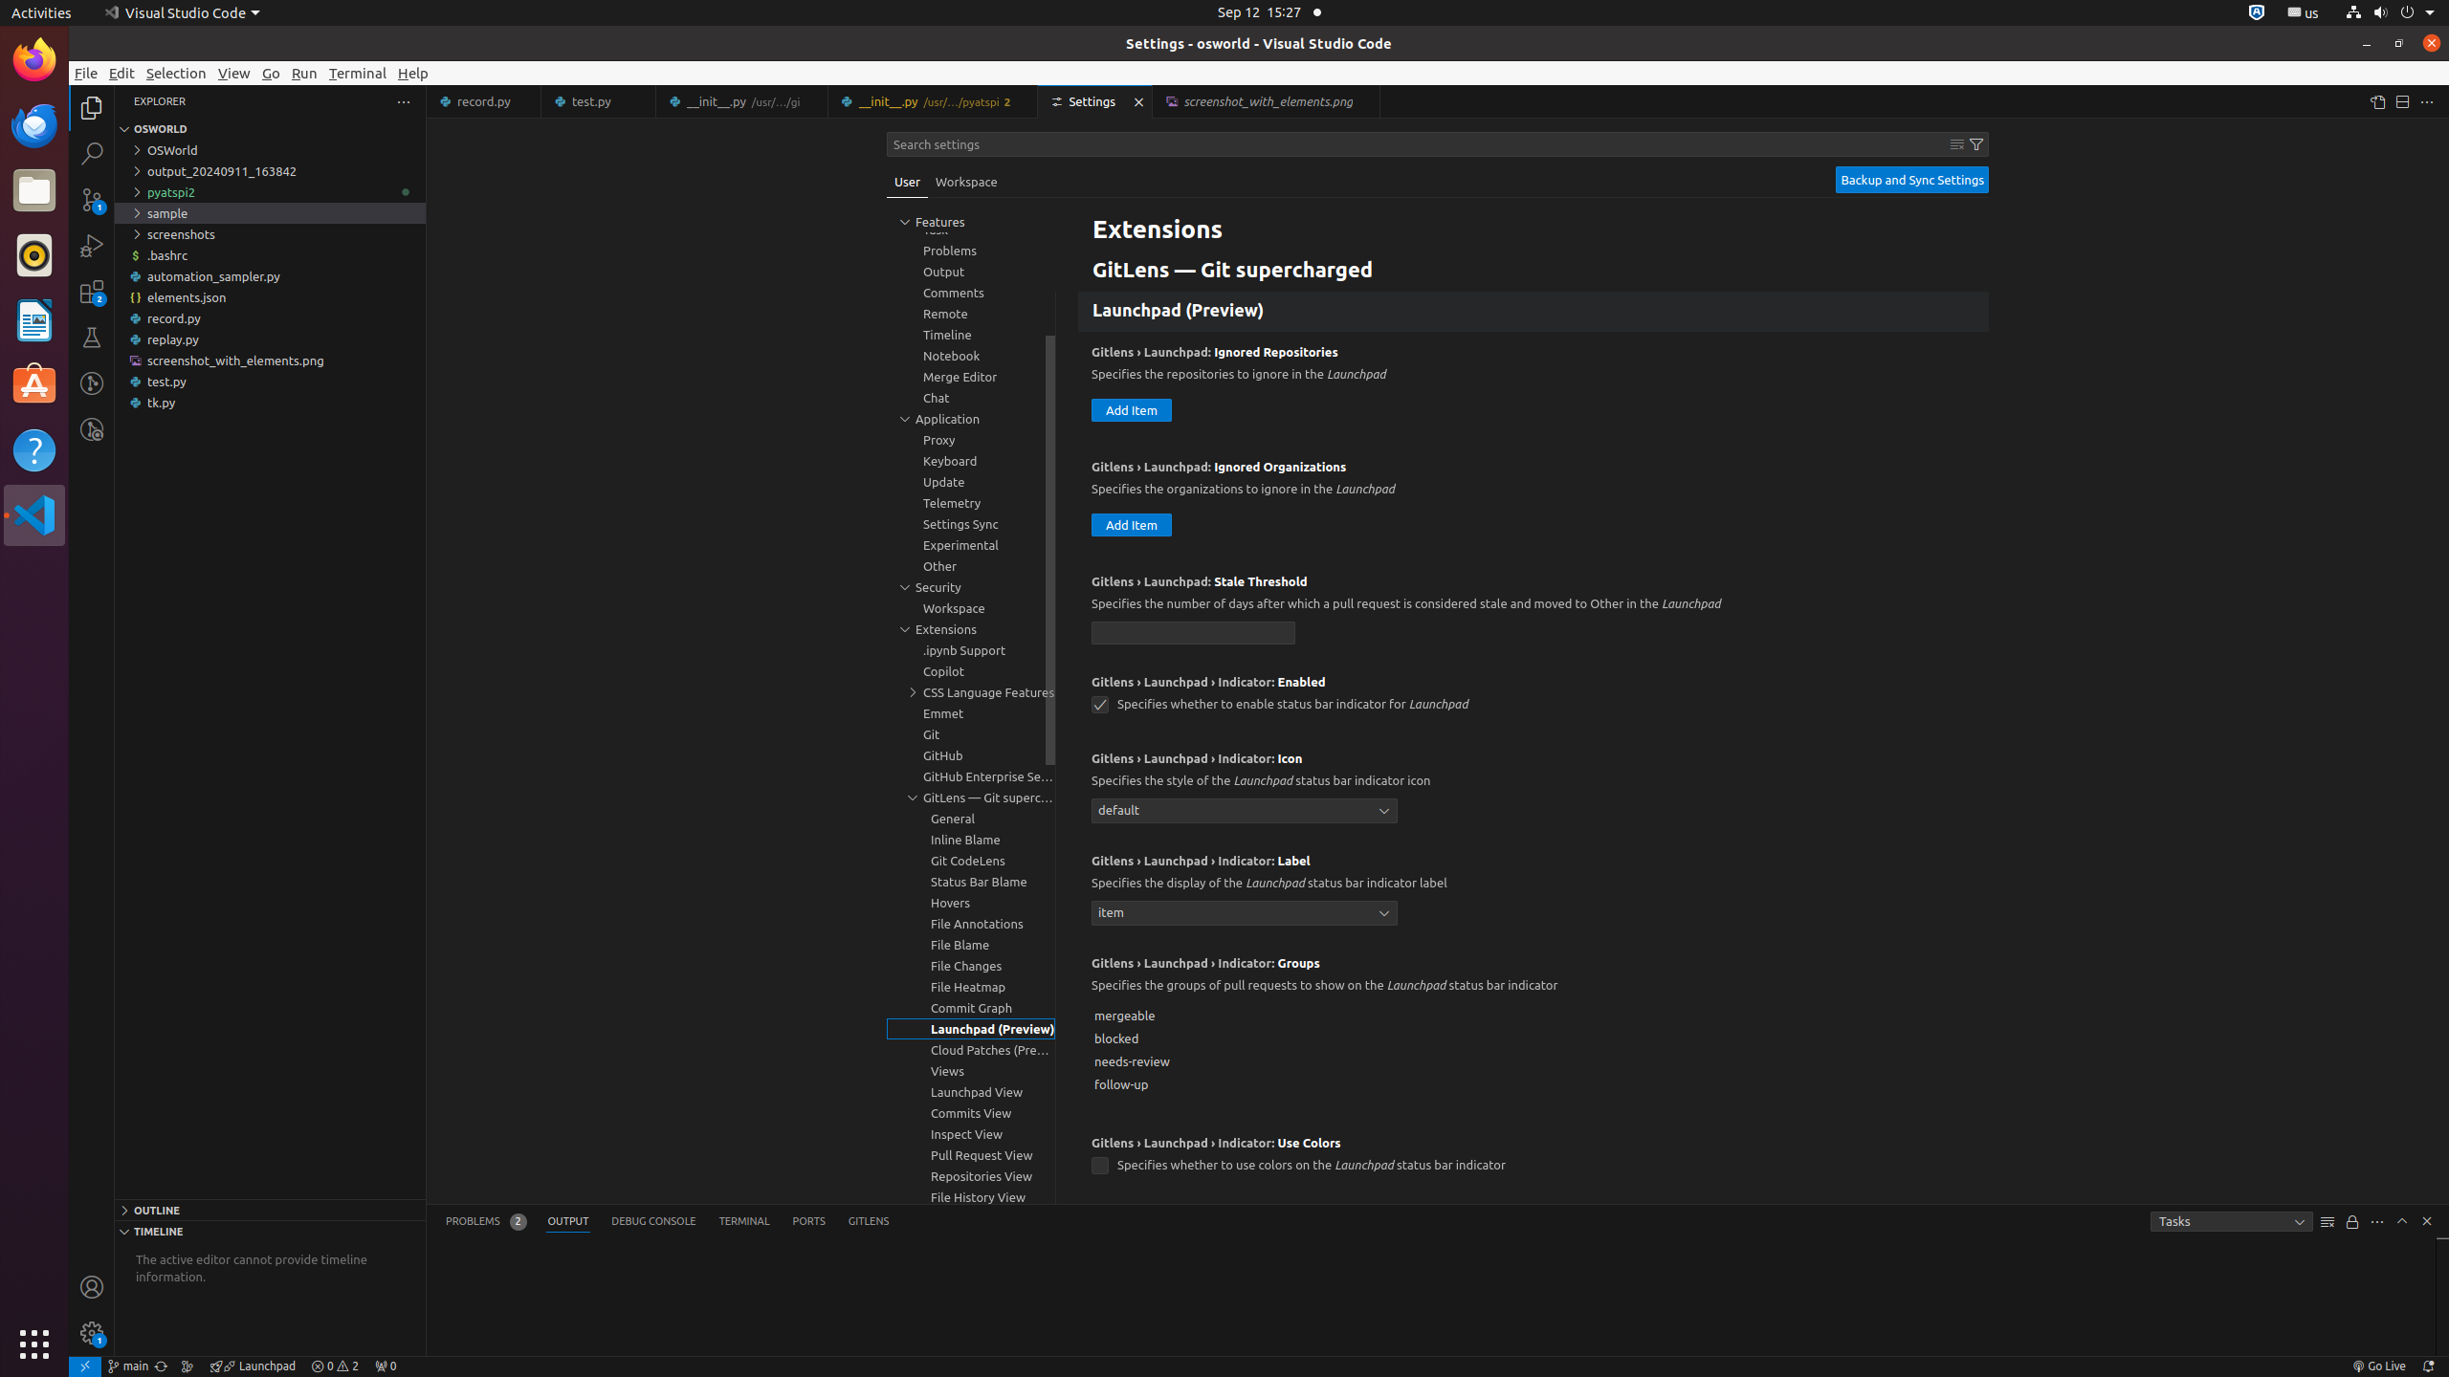  Describe the element at coordinates (971, 272) in the screenshot. I see `Output, group` at that location.